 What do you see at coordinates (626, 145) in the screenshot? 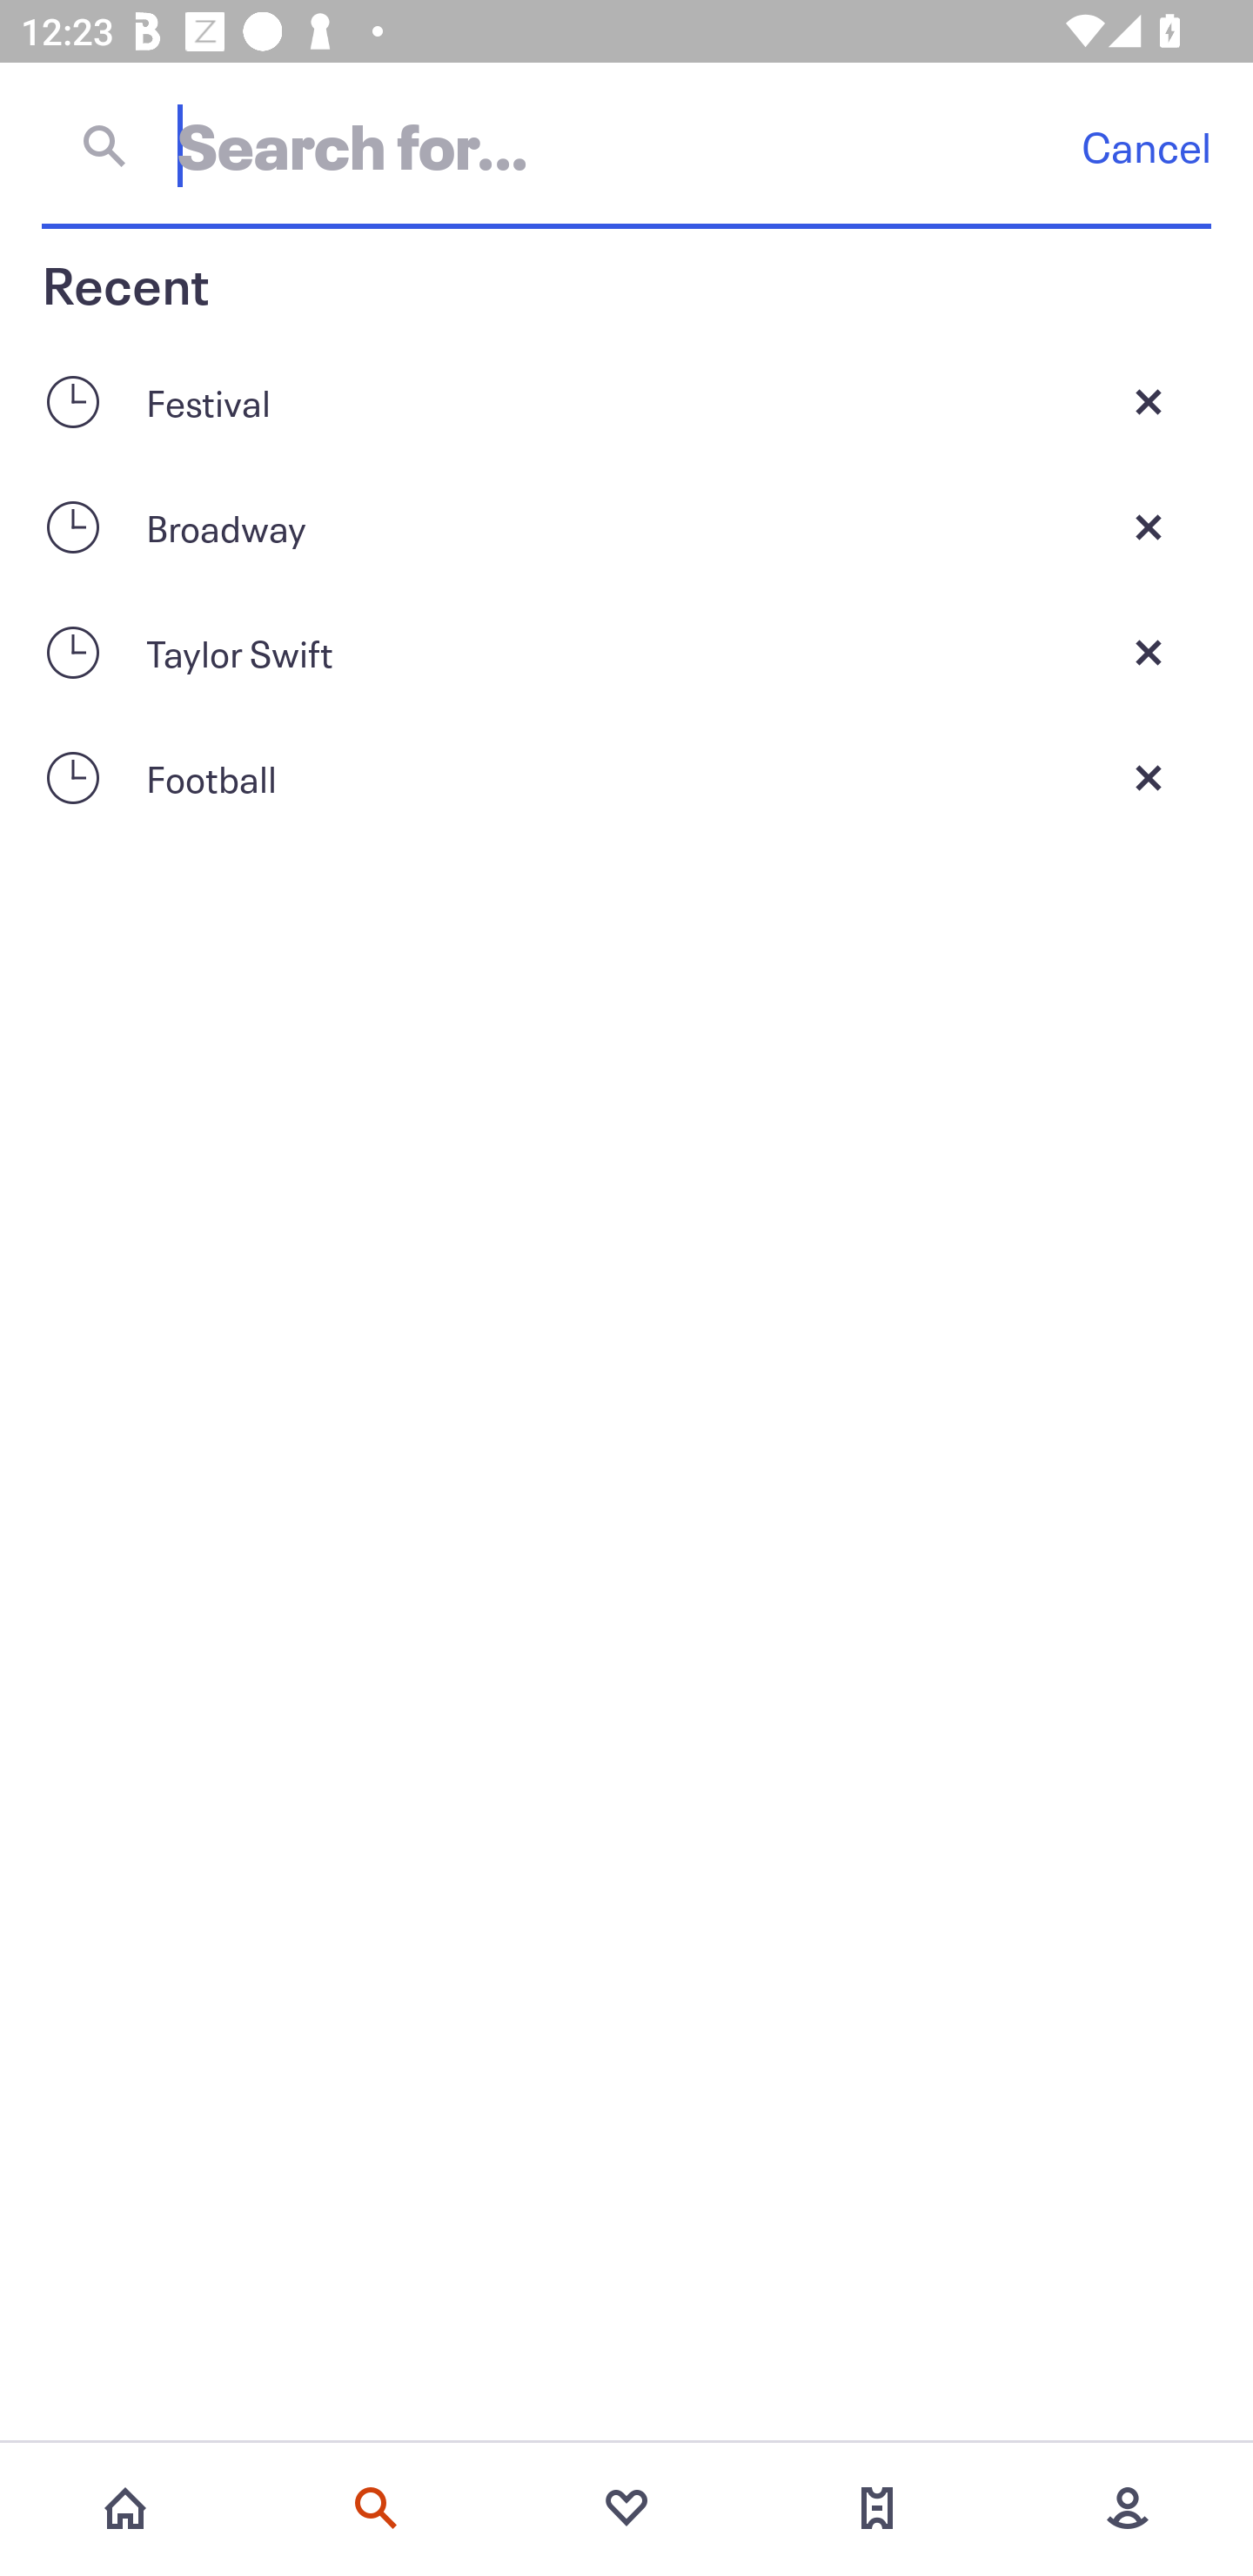
I see `Cancel Search for…` at bounding box center [626, 145].